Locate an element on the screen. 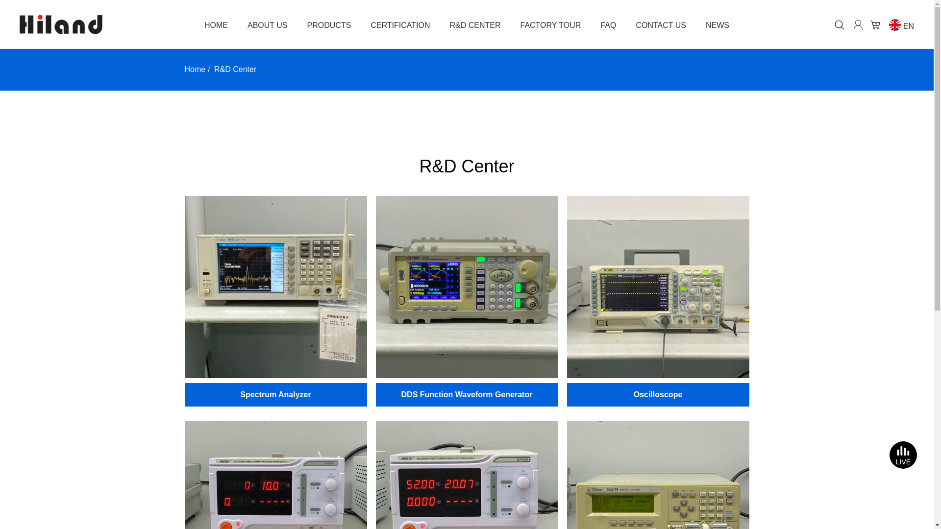 The image size is (941, 529). NEWS is located at coordinates (718, 23).